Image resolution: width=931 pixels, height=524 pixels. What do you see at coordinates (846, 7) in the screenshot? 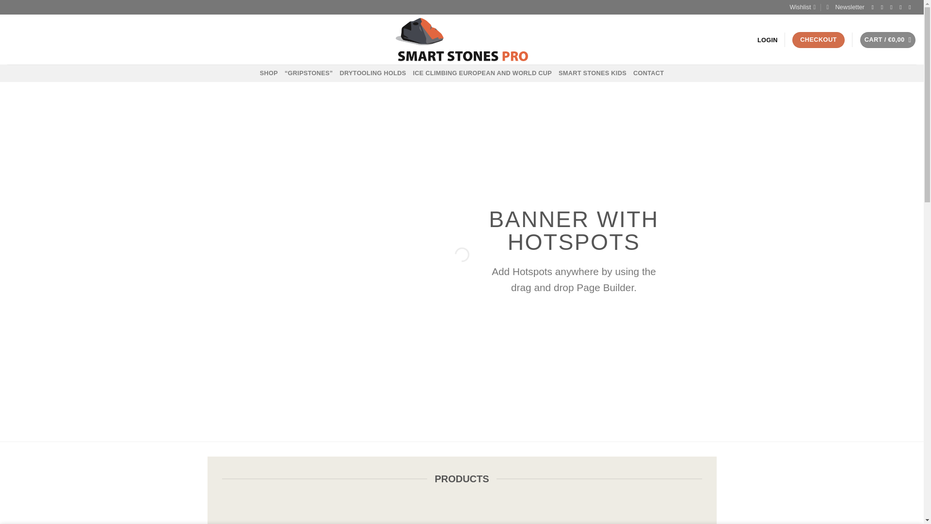
I see `Sign up for Newsletter` at bounding box center [846, 7].